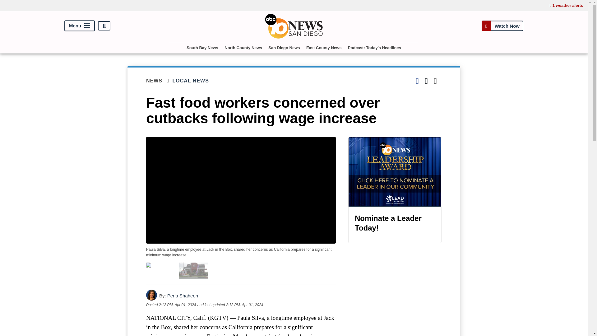  Describe the element at coordinates (502, 26) in the screenshot. I see `Watch Now` at that location.